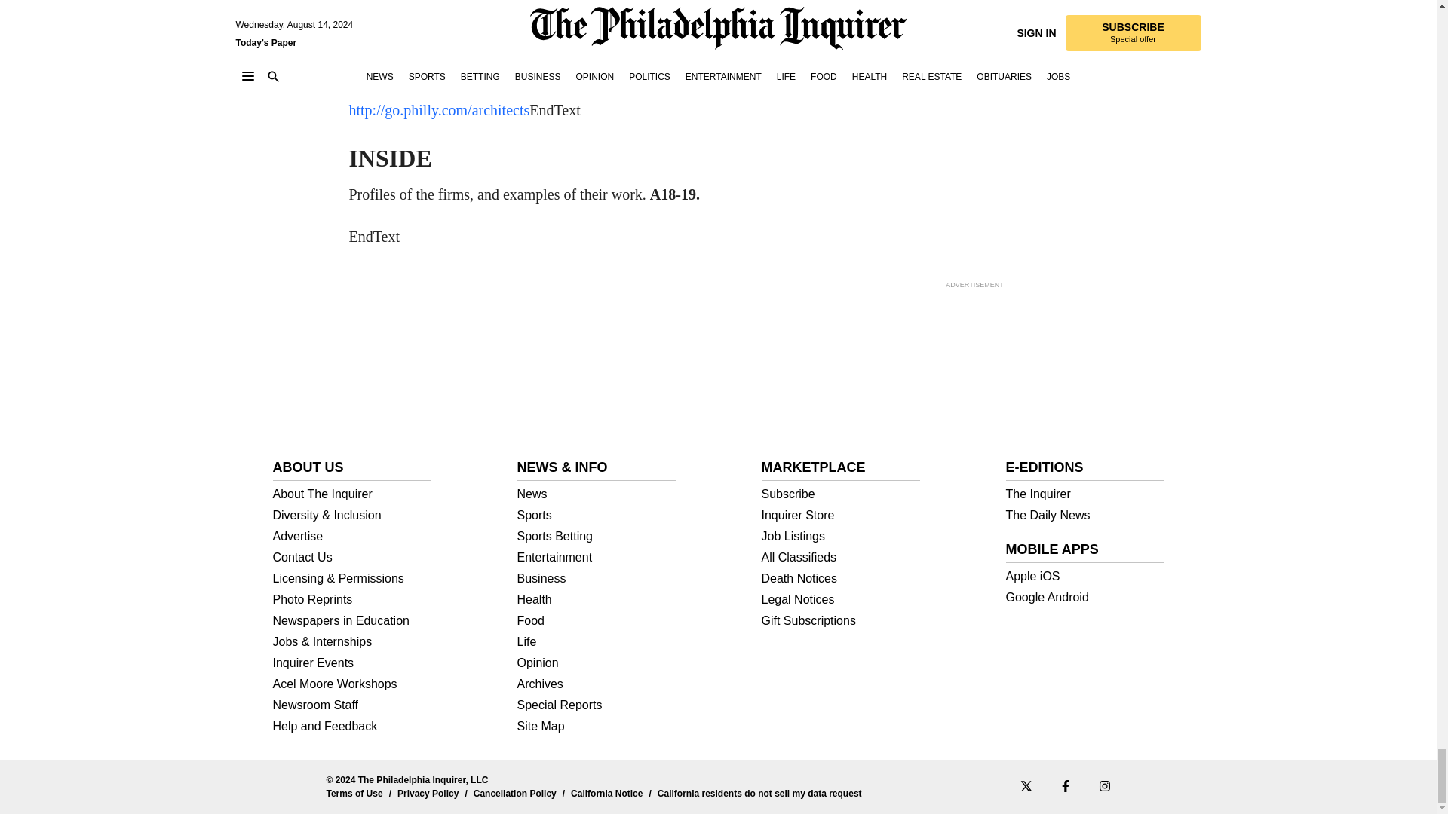 The image size is (1448, 814). Describe the element at coordinates (352, 494) in the screenshot. I see `About The Inquirer` at that location.